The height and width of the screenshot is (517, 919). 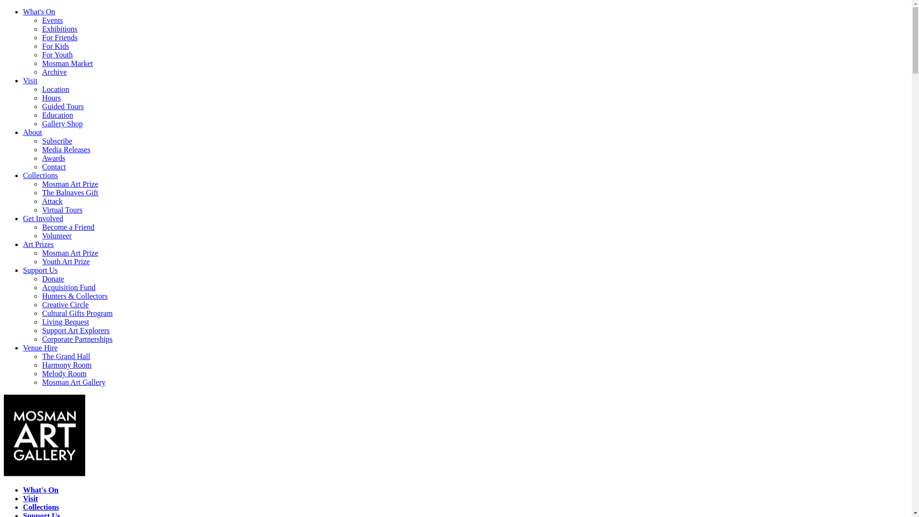 What do you see at coordinates (34, 8) in the screenshot?
I see `Jump to navigation` at bounding box center [34, 8].